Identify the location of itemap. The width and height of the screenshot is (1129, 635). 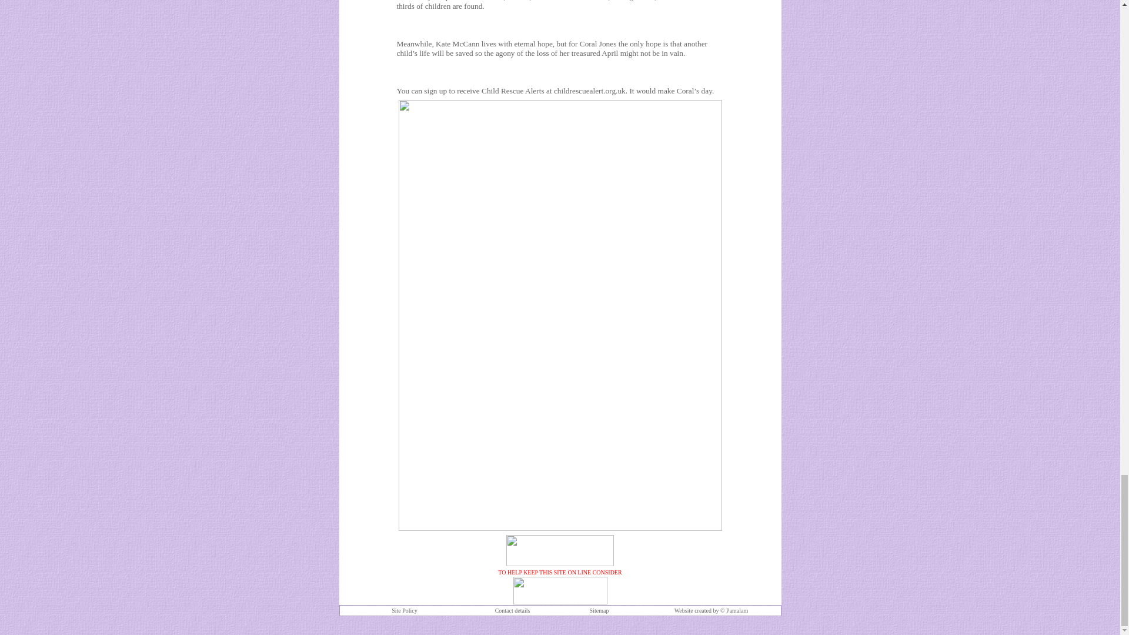
(600, 609).